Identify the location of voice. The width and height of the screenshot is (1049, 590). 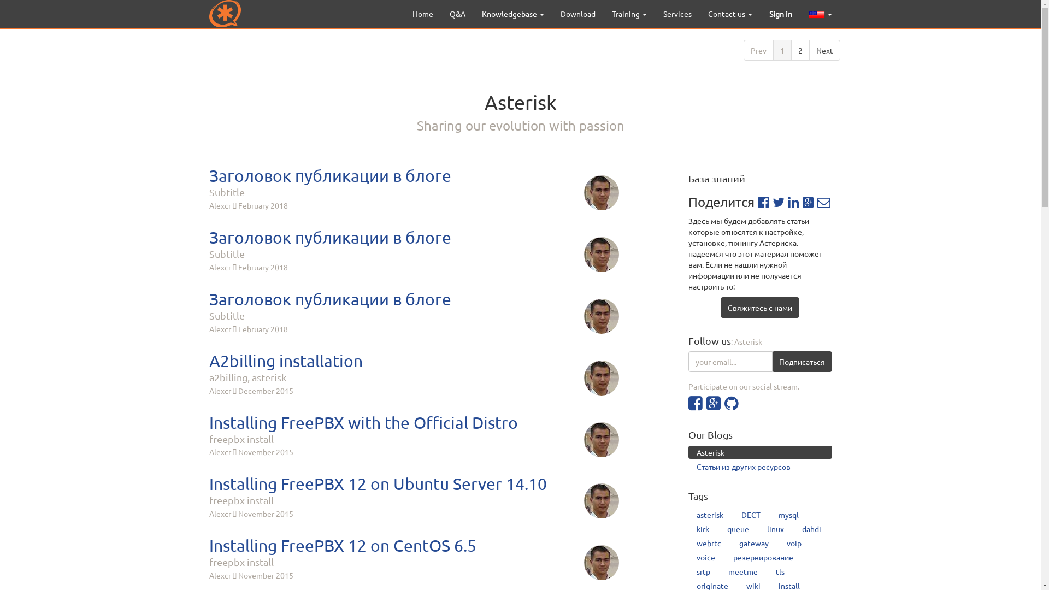
(706, 557).